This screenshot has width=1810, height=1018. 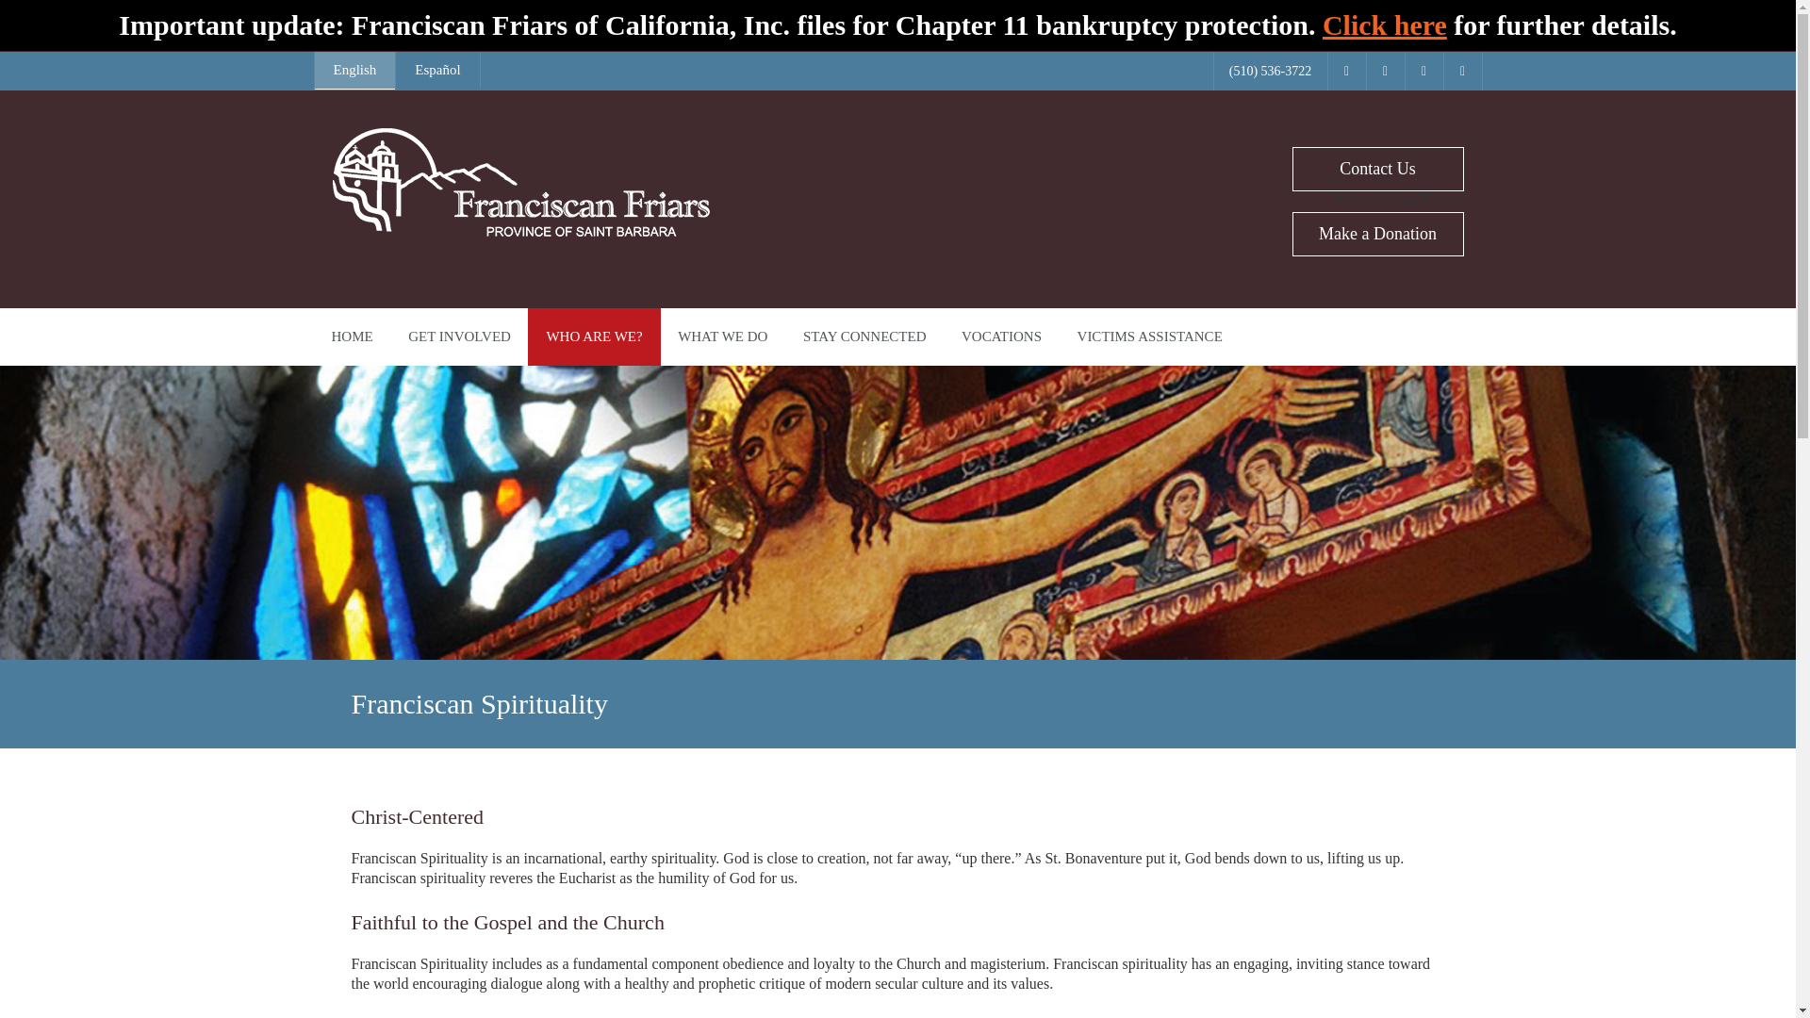 What do you see at coordinates (1384, 25) in the screenshot?
I see `Click here` at bounding box center [1384, 25].